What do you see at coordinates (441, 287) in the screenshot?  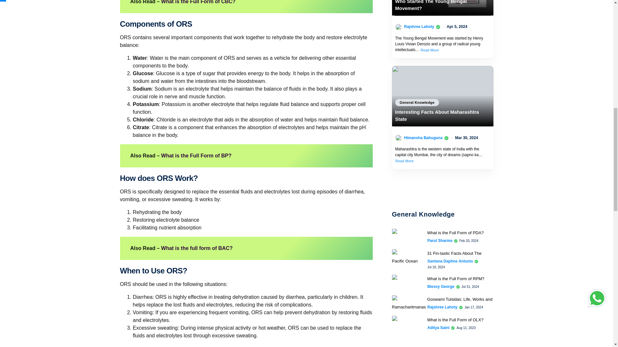 I see `View all posts by Blessy George` at bounding box center [441, 287].